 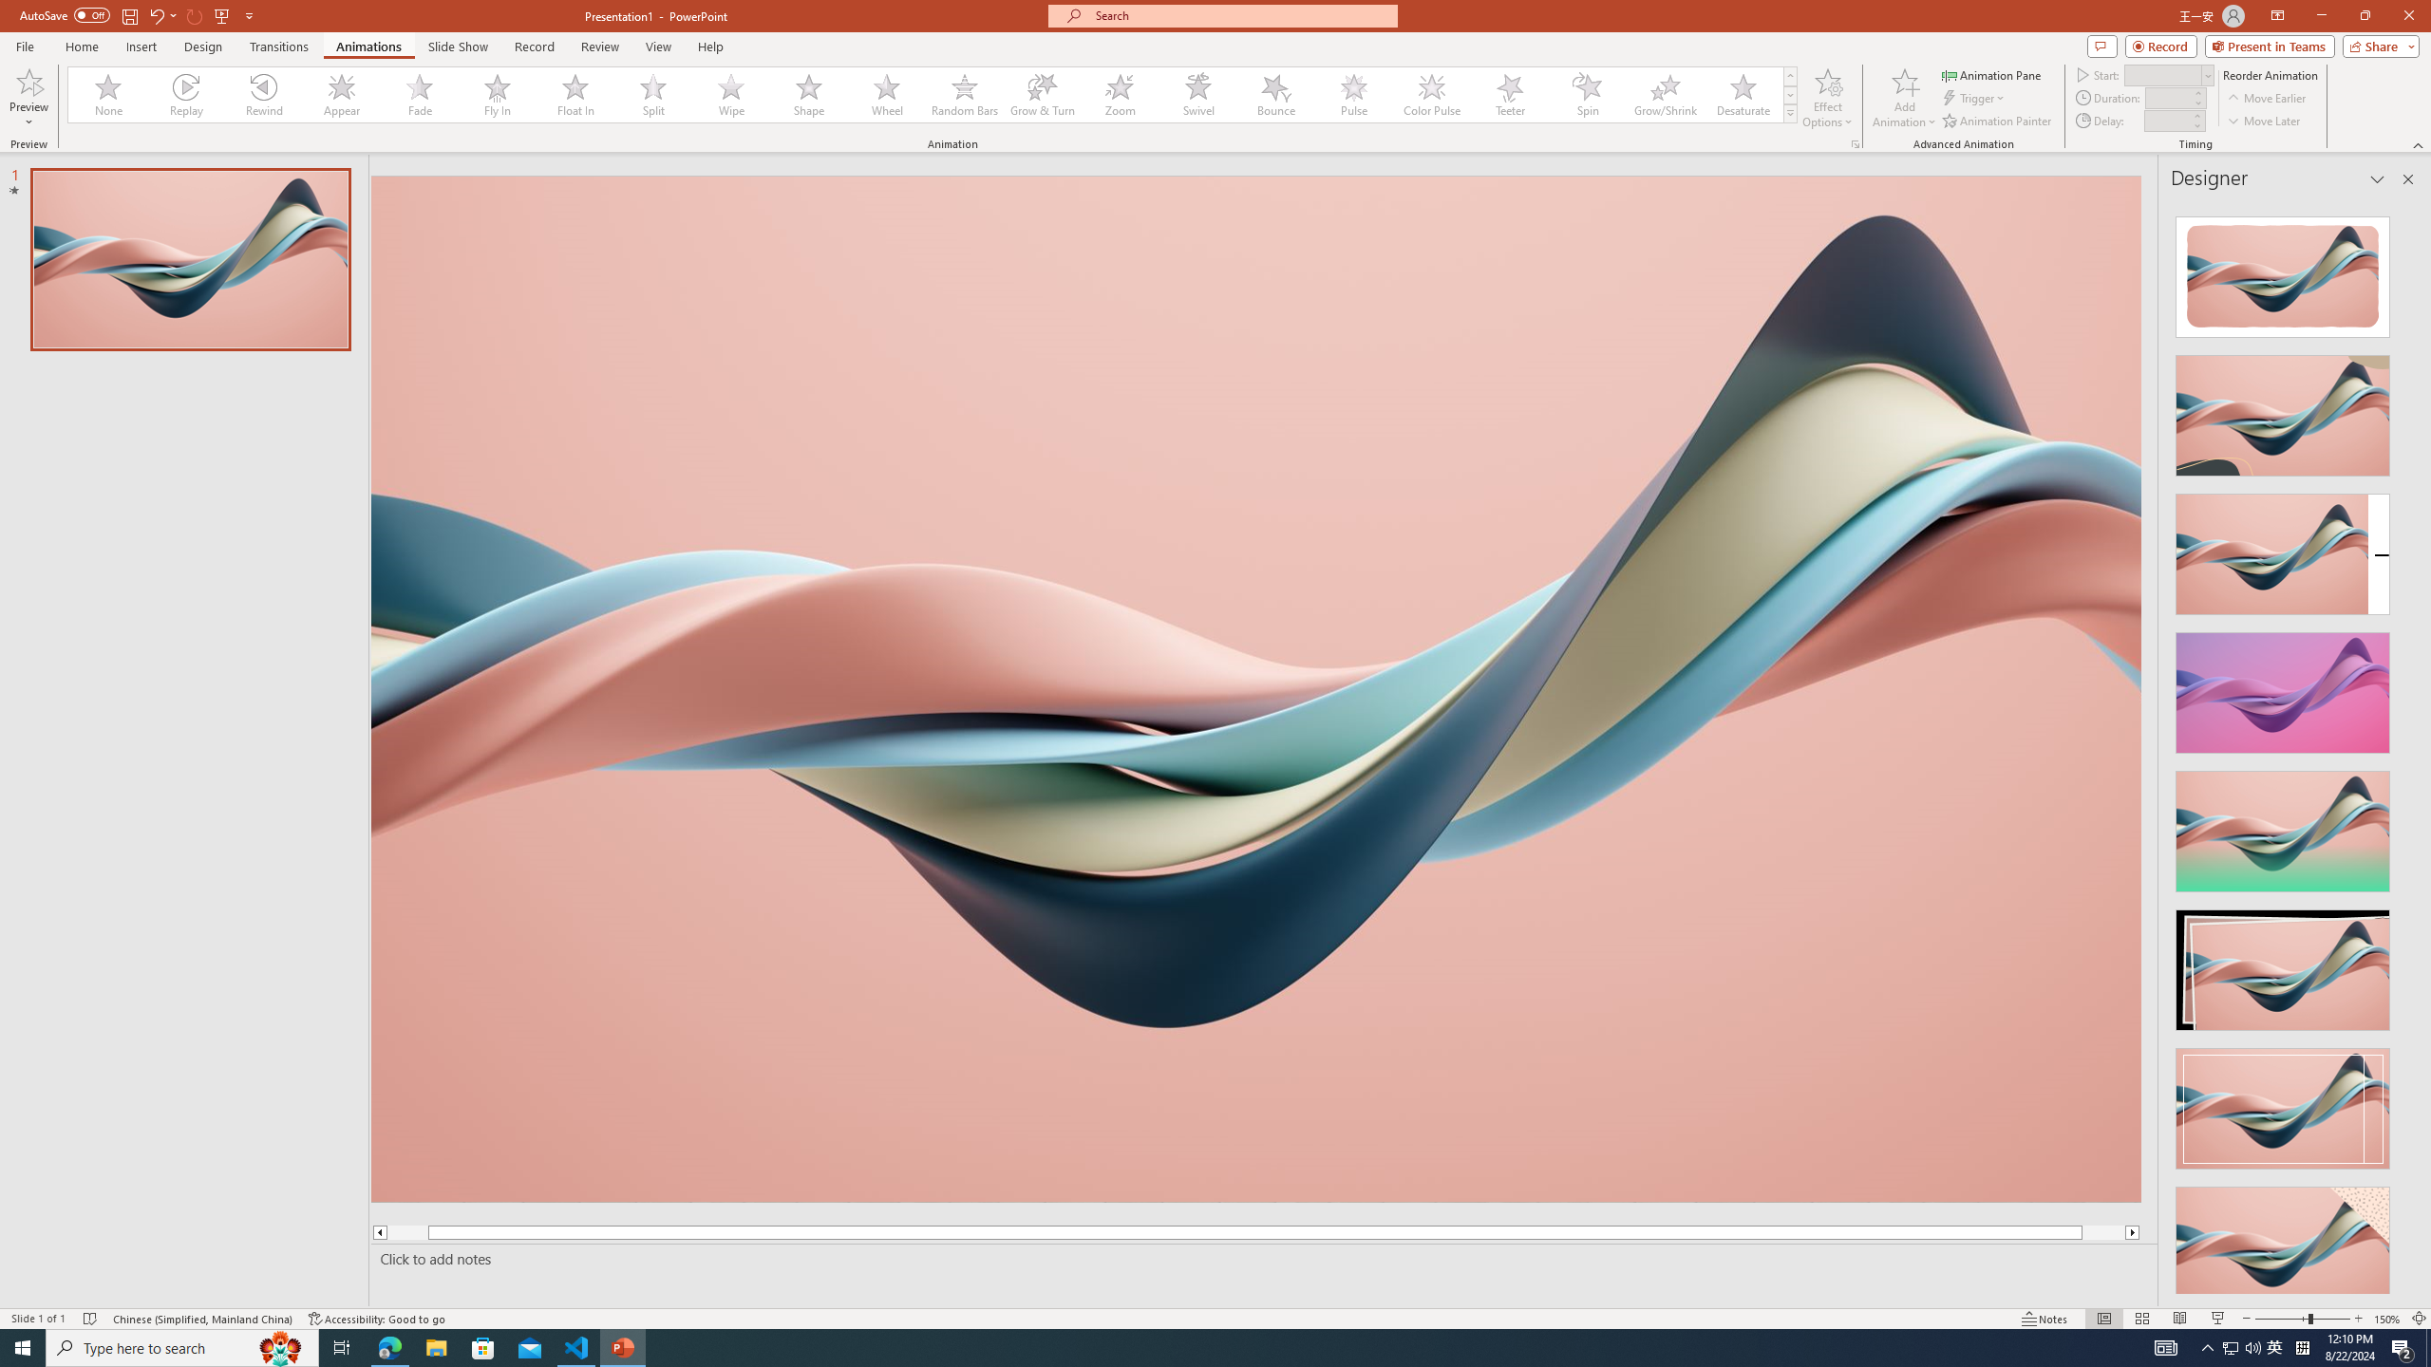 What do you see at coordinates (1256, 688) in the screenshot?
I see `Wavy 3D art` at bounding box center [1256, 688].